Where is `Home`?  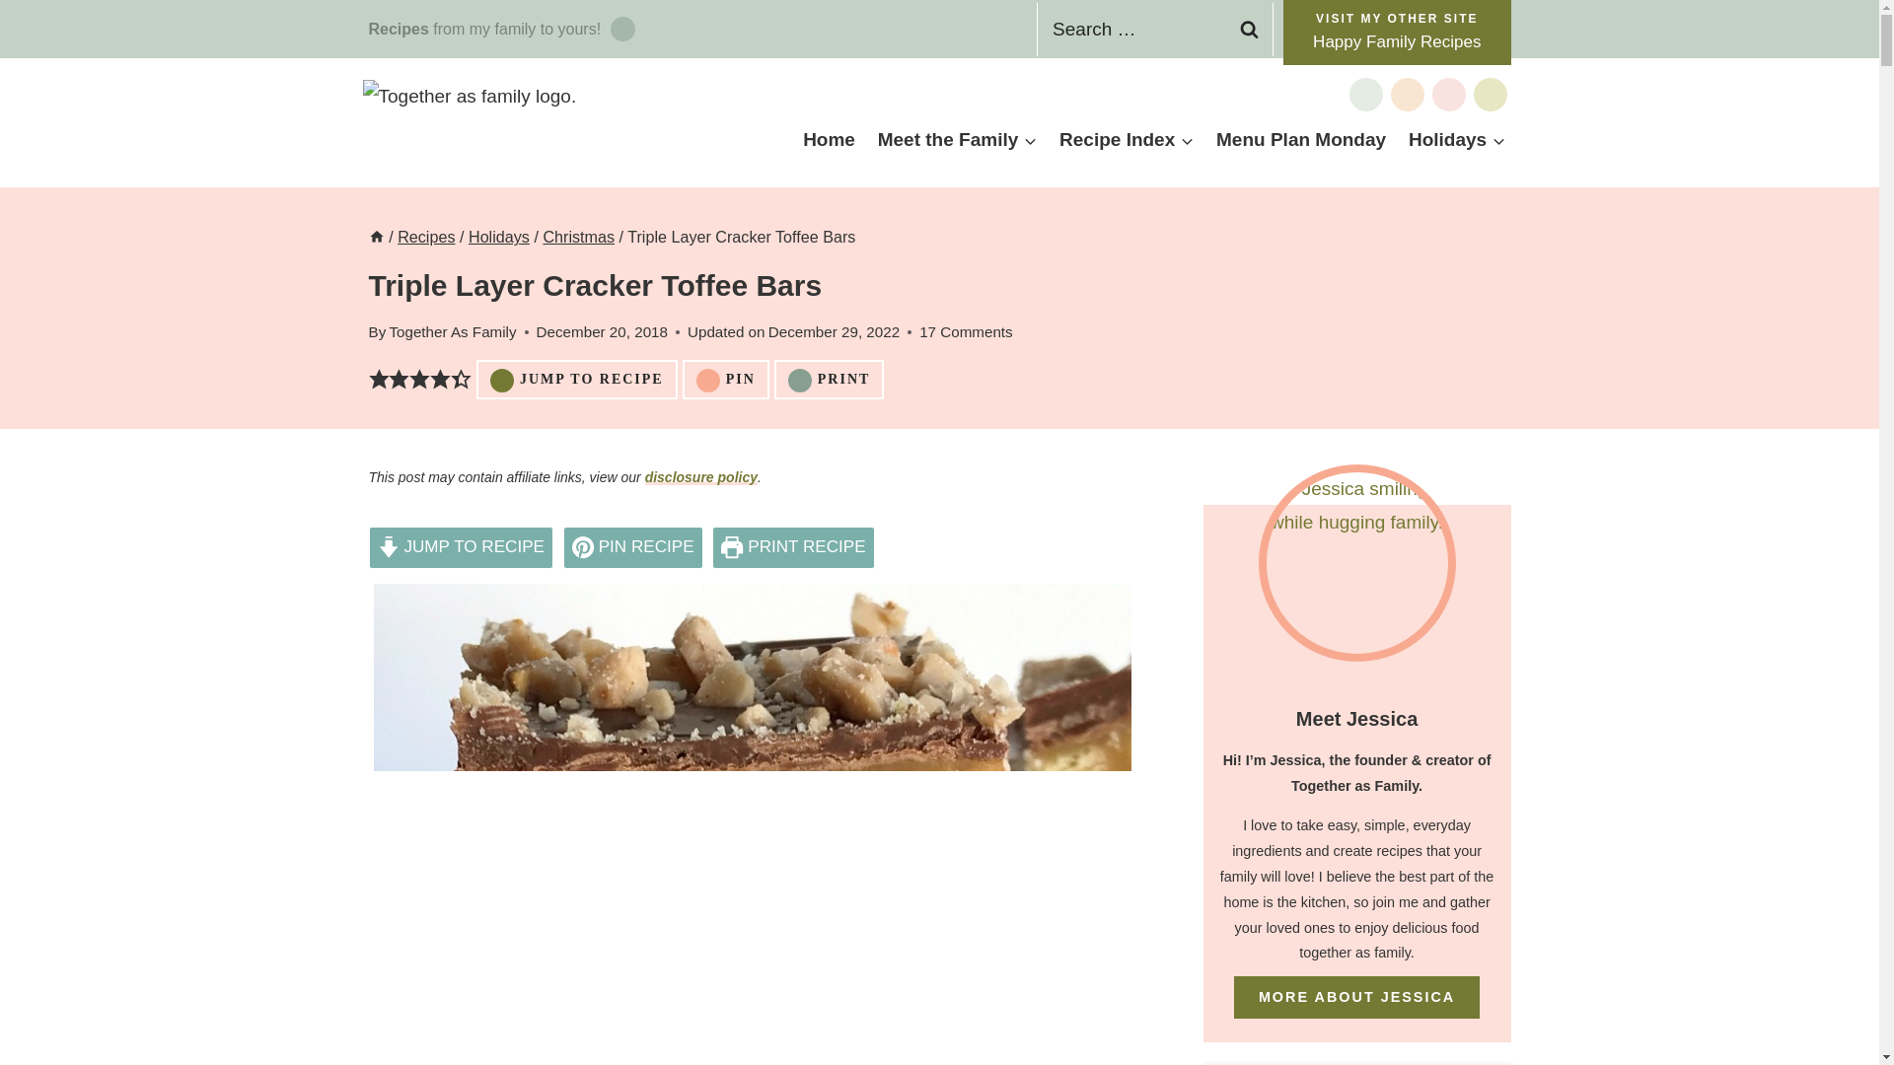 Home is located at coordinates (829, 139).